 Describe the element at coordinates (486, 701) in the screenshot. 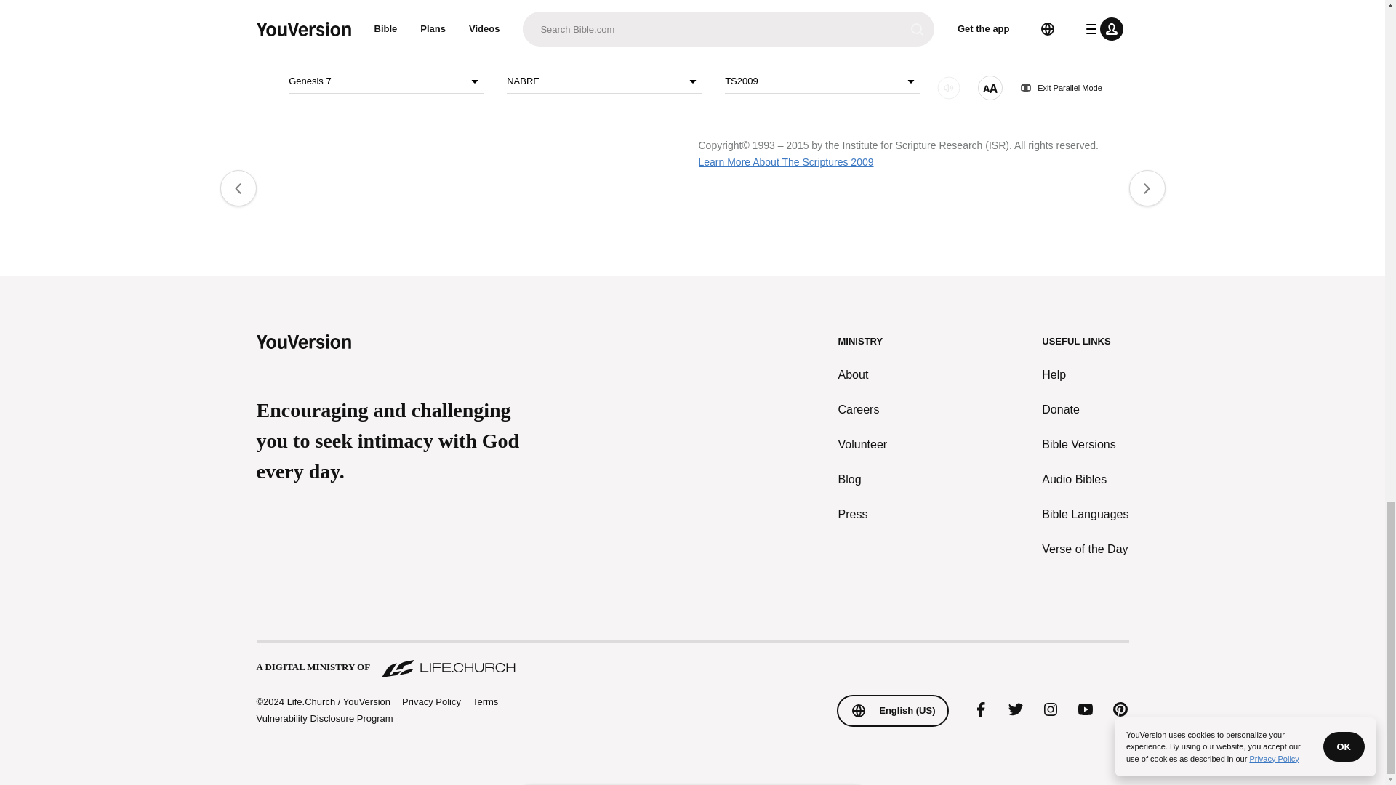

I see `Terms` at that location.